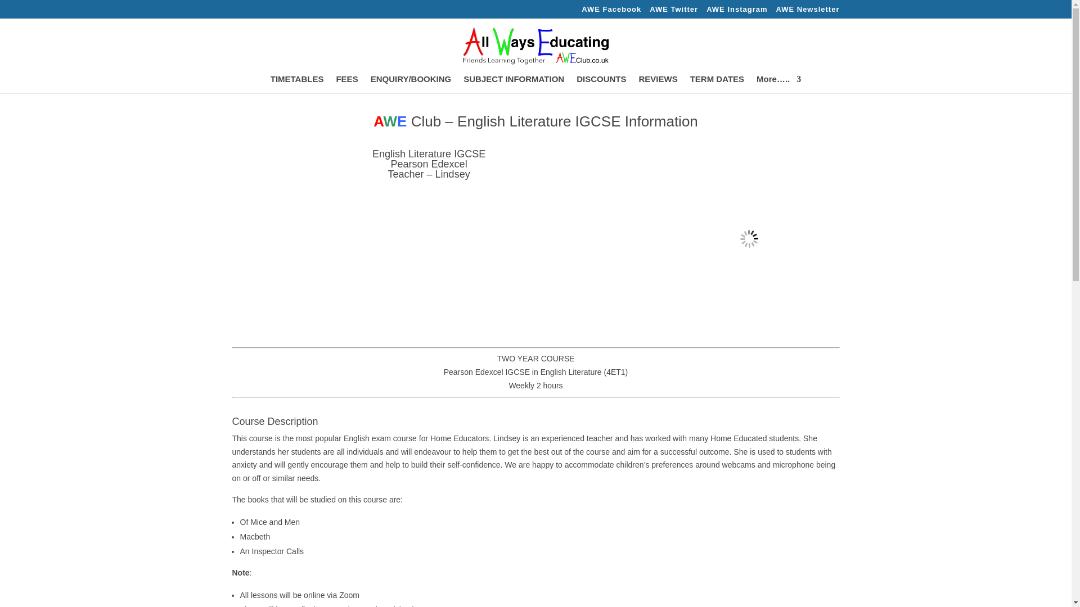 The image size is (1080, 607). What do you see at coordinates (297, 84) in the screenshot?
I see `TIMETABLES` at bounding box center [297, 84].